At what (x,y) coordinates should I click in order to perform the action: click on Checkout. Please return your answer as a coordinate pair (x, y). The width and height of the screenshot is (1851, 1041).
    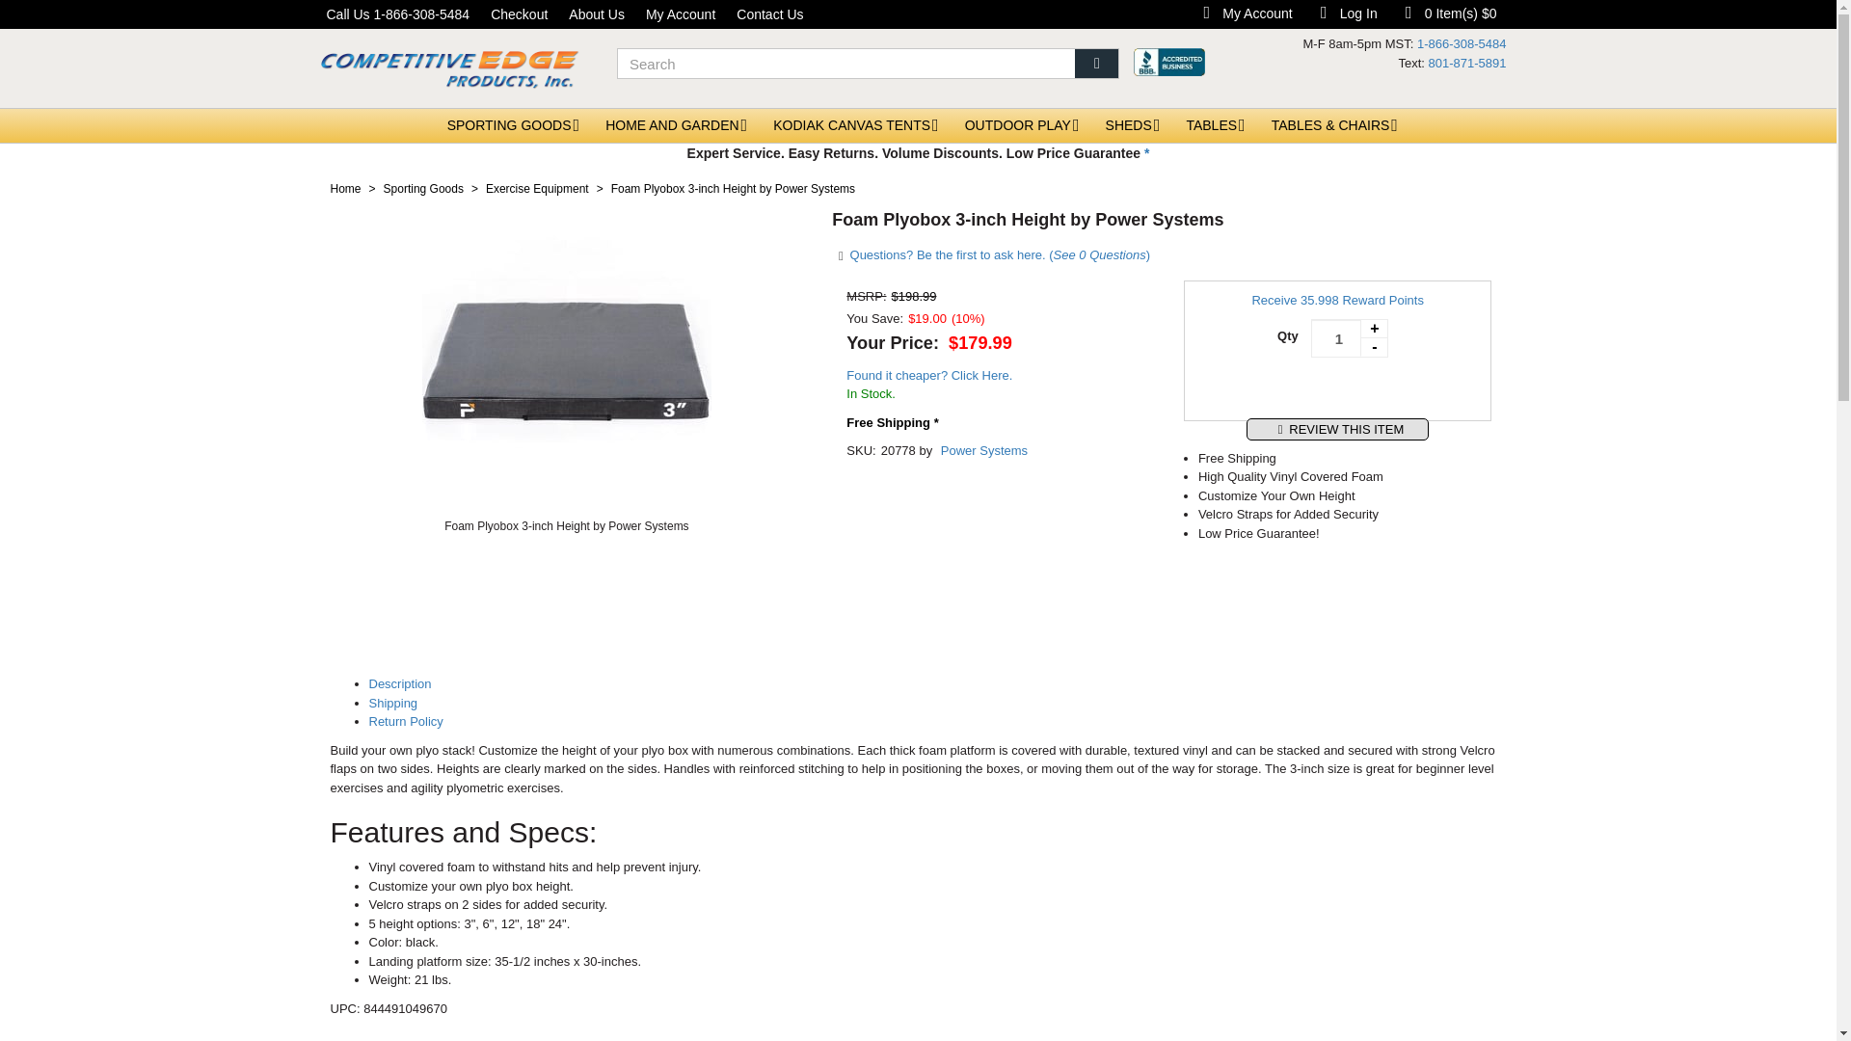
    Looking at the image, I should click on (519, 14).